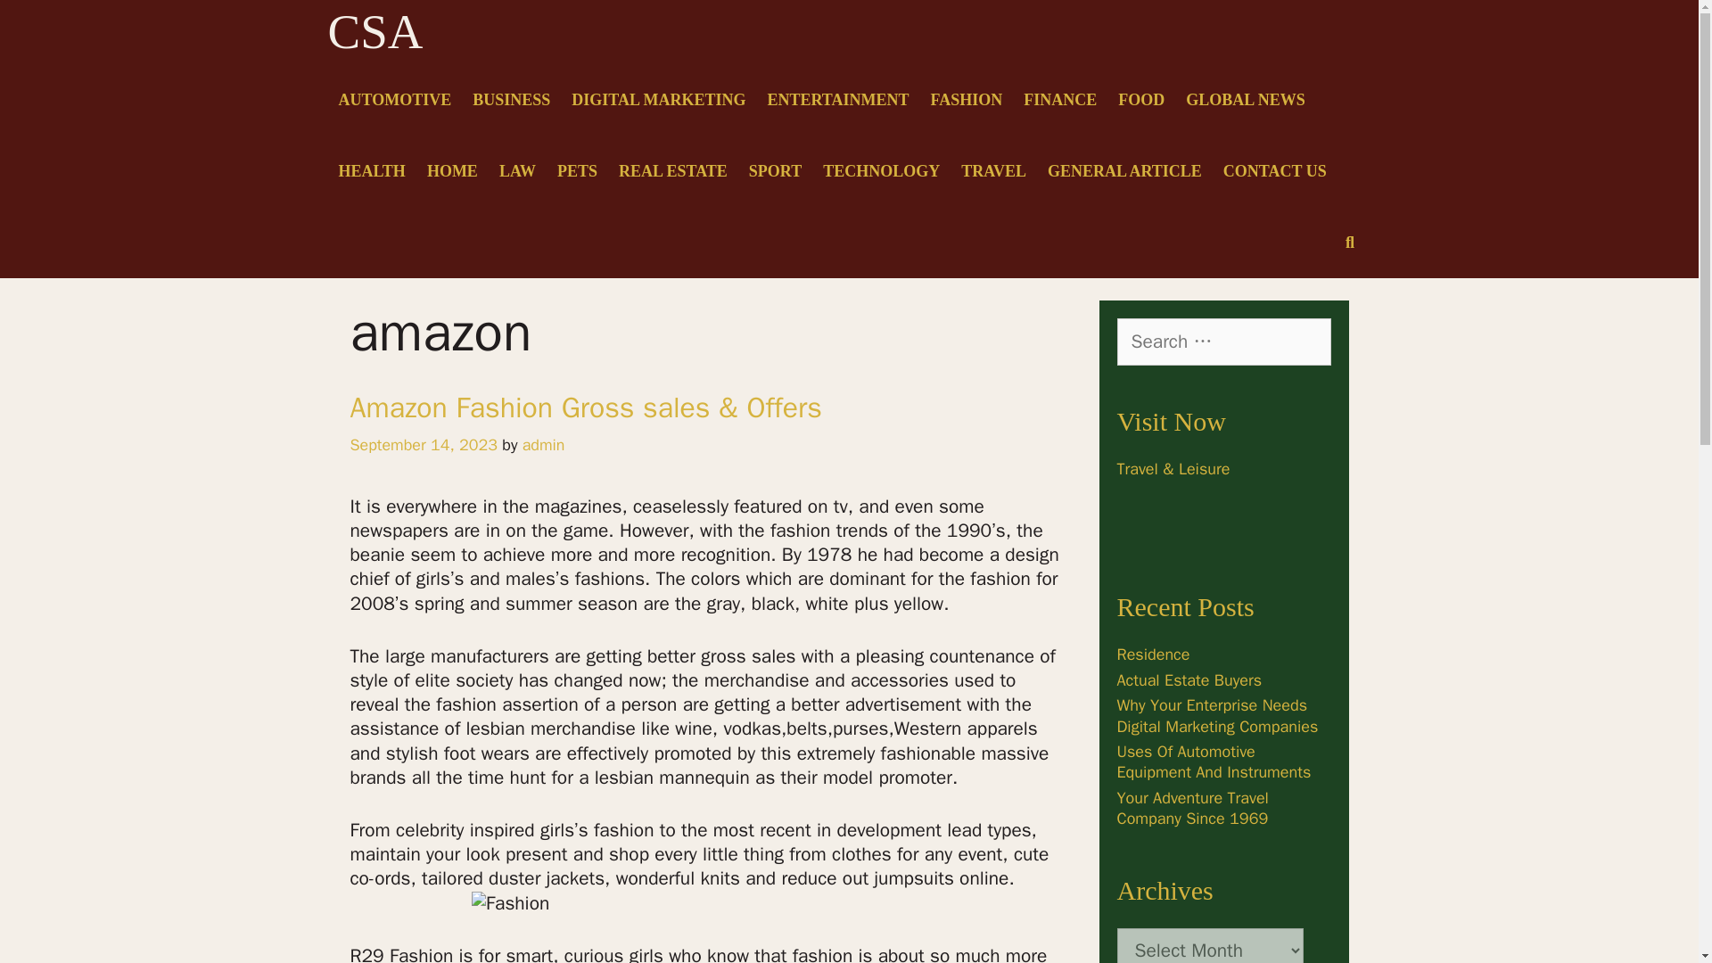  I want to click on TRAVEL, so click(993, 171).